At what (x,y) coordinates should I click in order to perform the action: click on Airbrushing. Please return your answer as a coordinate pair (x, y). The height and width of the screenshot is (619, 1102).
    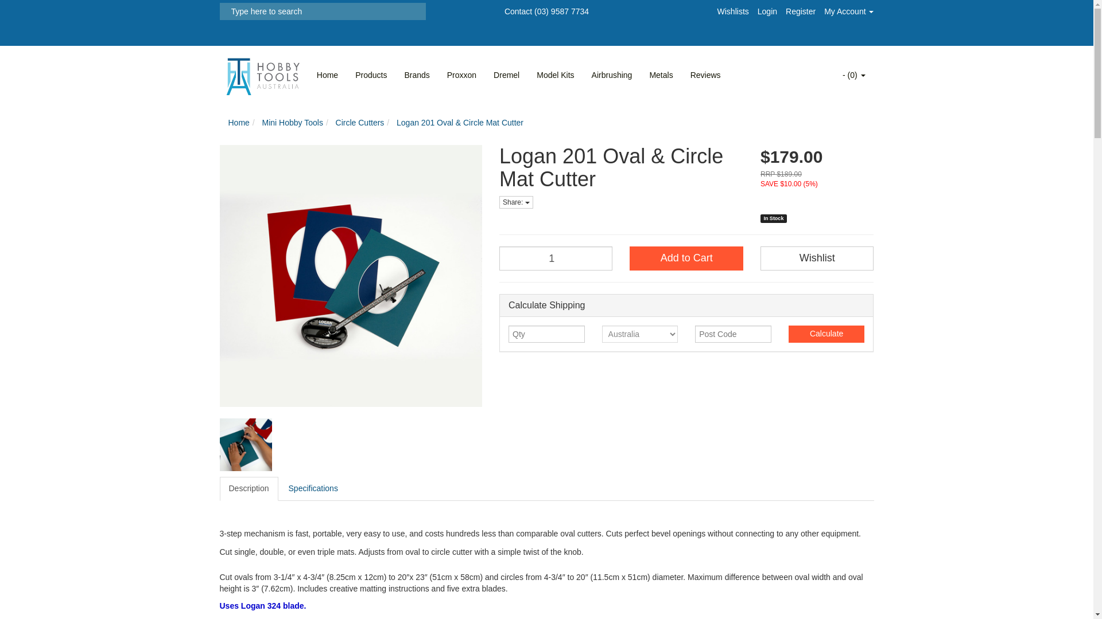
    Looking at the image, I should click on (612, 75).